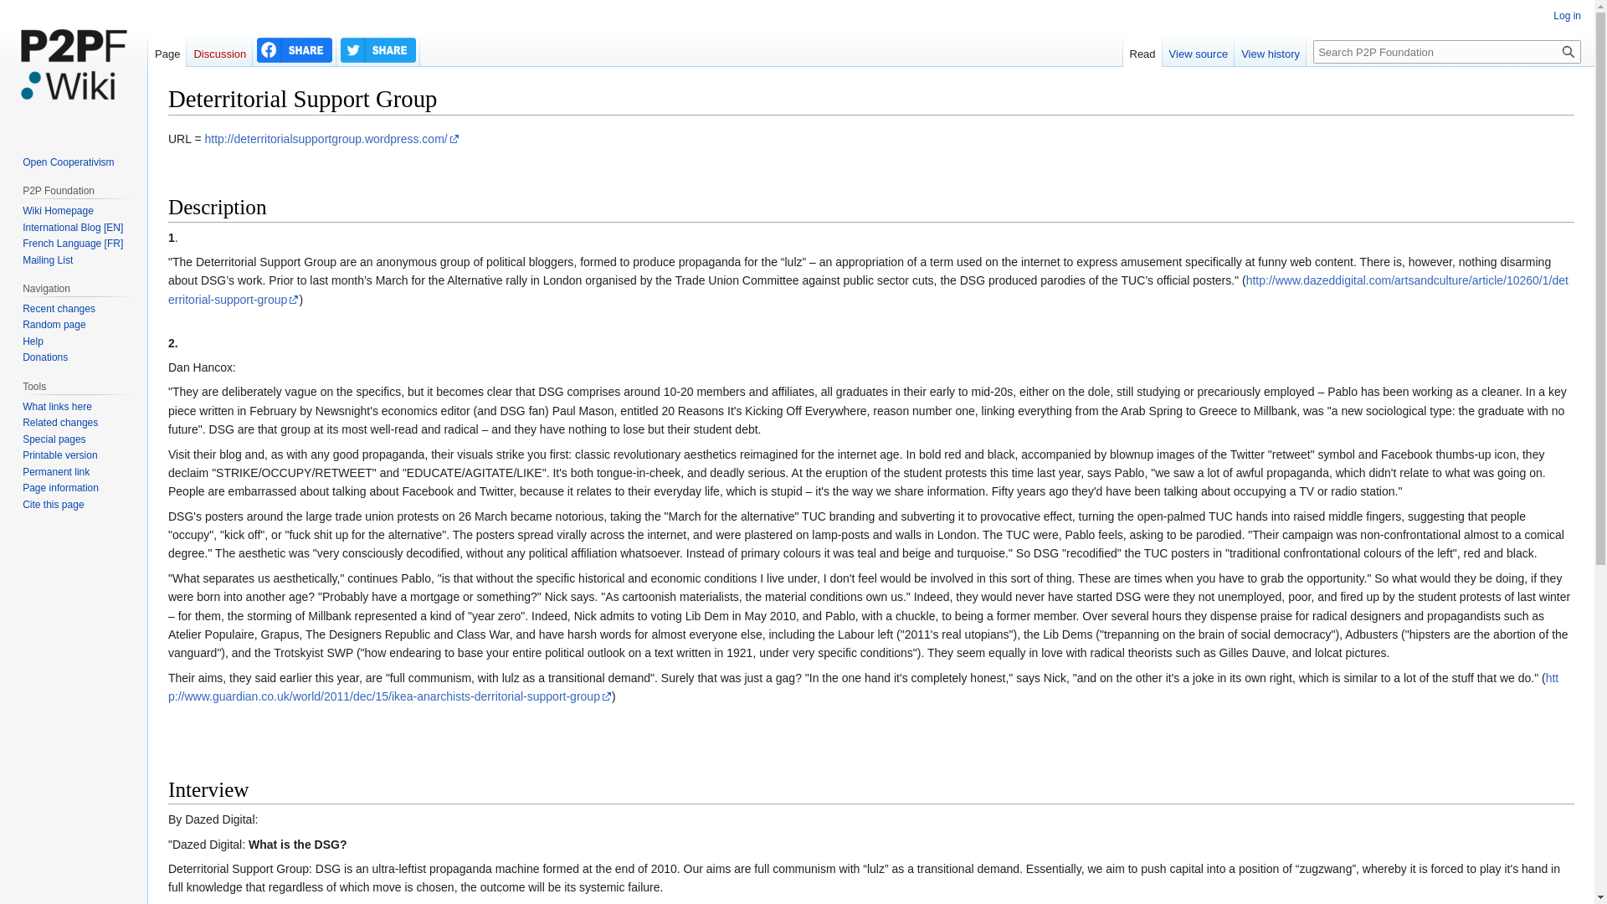 This screenshot has height=904, width=1607. I want to click on Special pages, so click(54, 439).